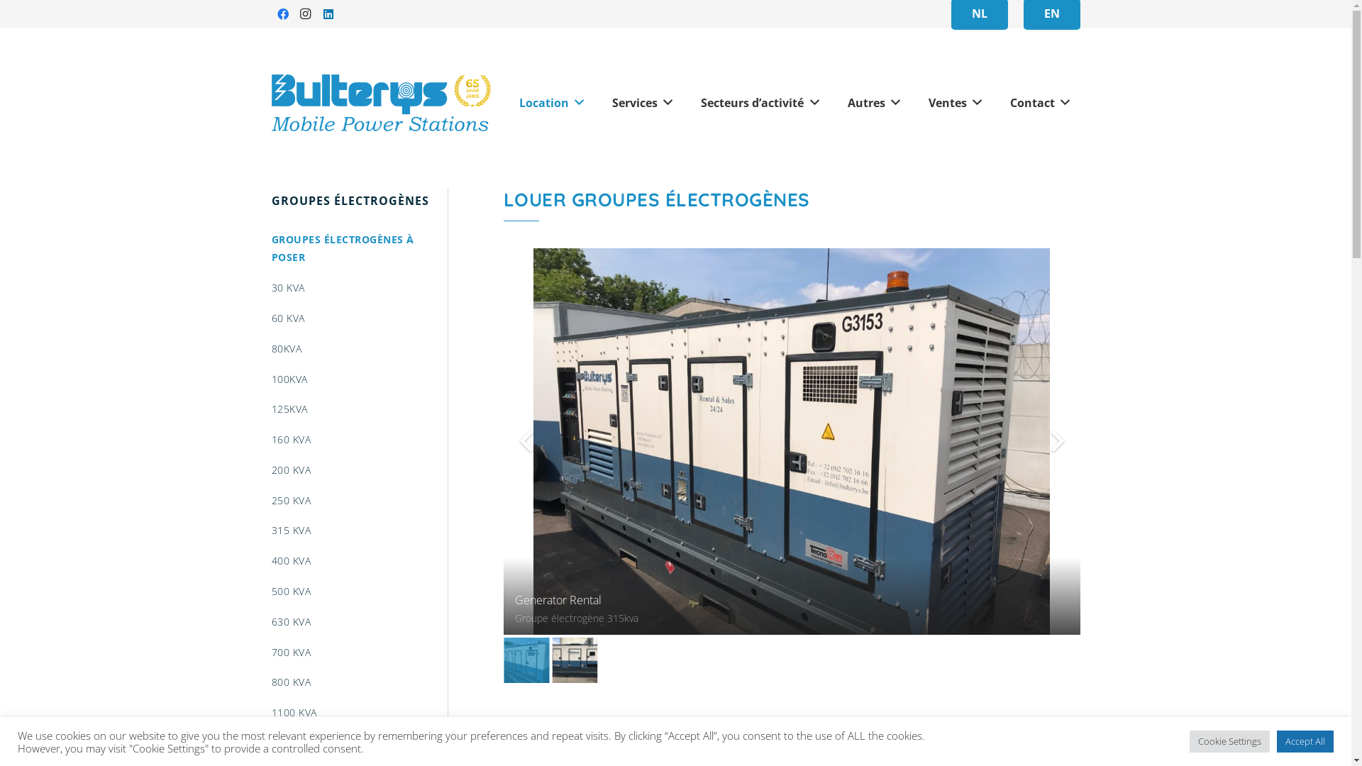 This screenshot has height=766, width=1362. I want to click on Instagram, so click(305, 14).